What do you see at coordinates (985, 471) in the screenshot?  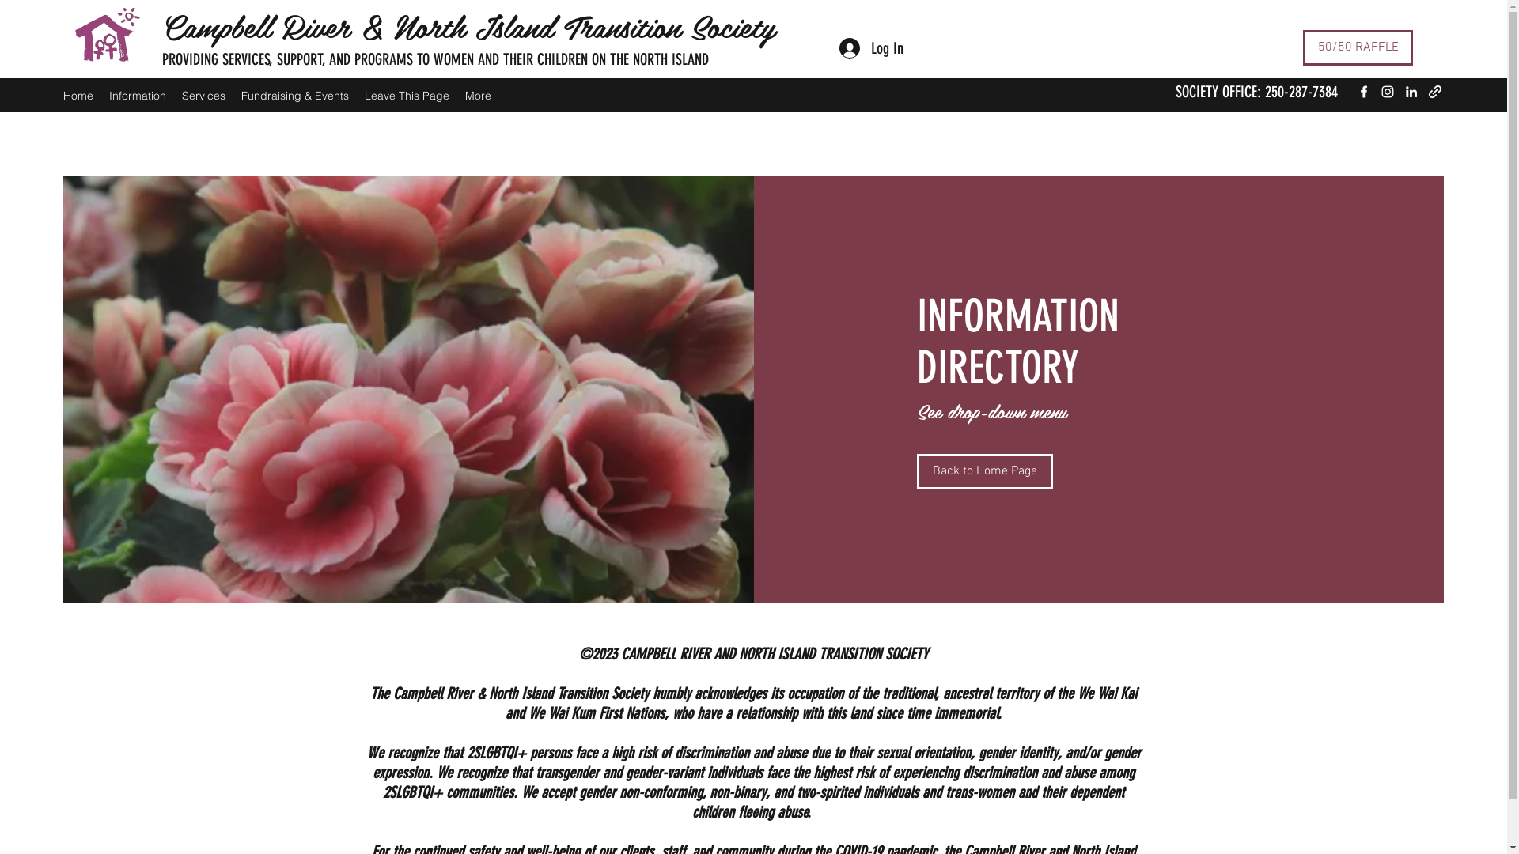 I see `Back to Home Page` at bounding box center [985, 471].